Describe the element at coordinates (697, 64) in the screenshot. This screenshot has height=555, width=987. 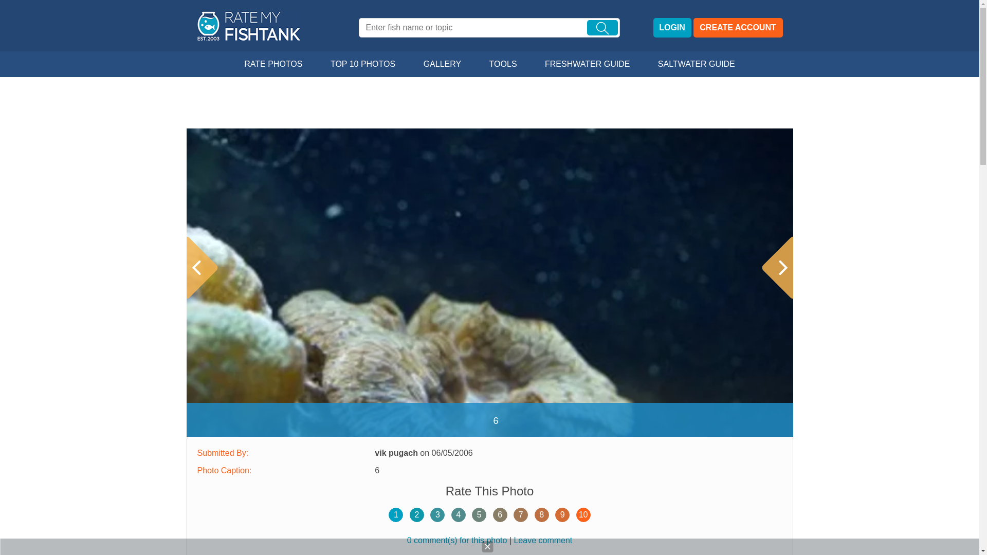
I see `SALTWATER GUIDE` at that location.